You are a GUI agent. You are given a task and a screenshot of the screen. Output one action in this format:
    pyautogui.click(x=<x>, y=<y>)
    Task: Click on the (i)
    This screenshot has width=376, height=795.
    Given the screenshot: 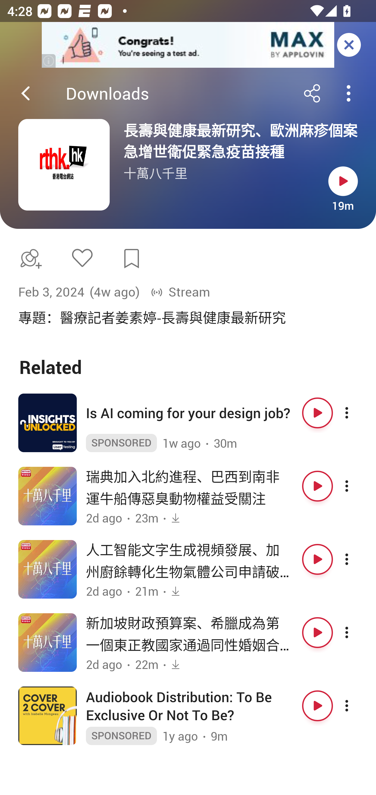 What is the action you would take?
    pyautogui.click(x=49, y=61)
    